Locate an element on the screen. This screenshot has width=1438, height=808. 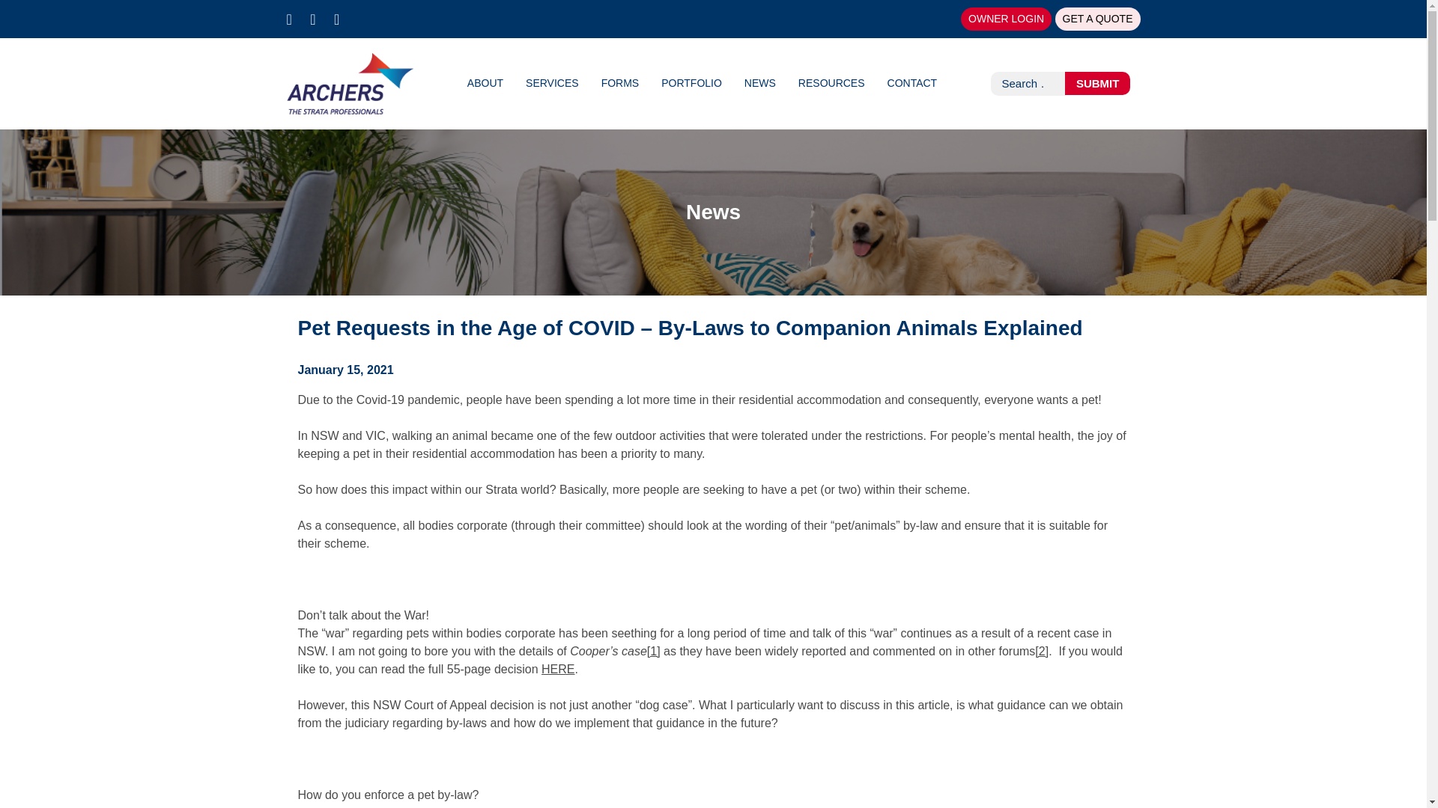
ABOUT is located at coordinates (485, 82).